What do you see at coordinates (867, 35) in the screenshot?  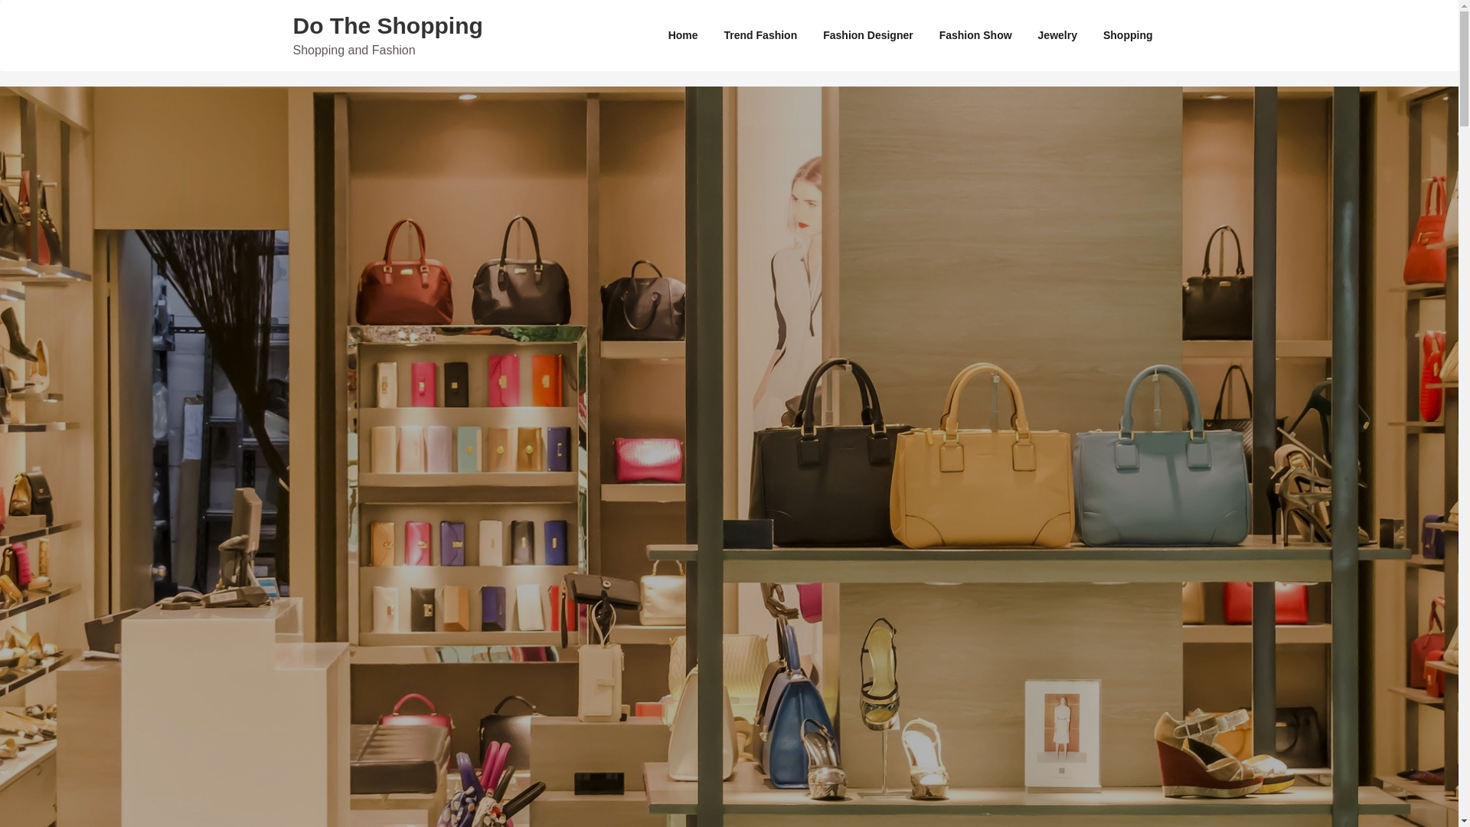 I see `Fashion Designer` at bounding box center [867, 35].